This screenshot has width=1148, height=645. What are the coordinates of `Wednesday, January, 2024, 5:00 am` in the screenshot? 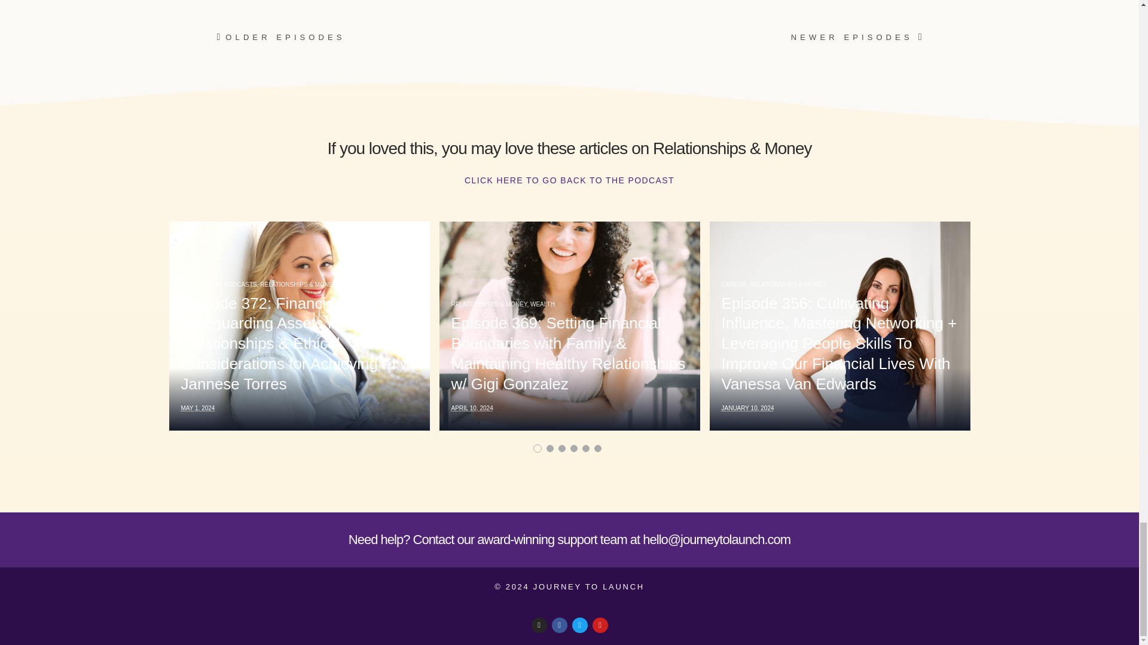 It's located at (747, 408).